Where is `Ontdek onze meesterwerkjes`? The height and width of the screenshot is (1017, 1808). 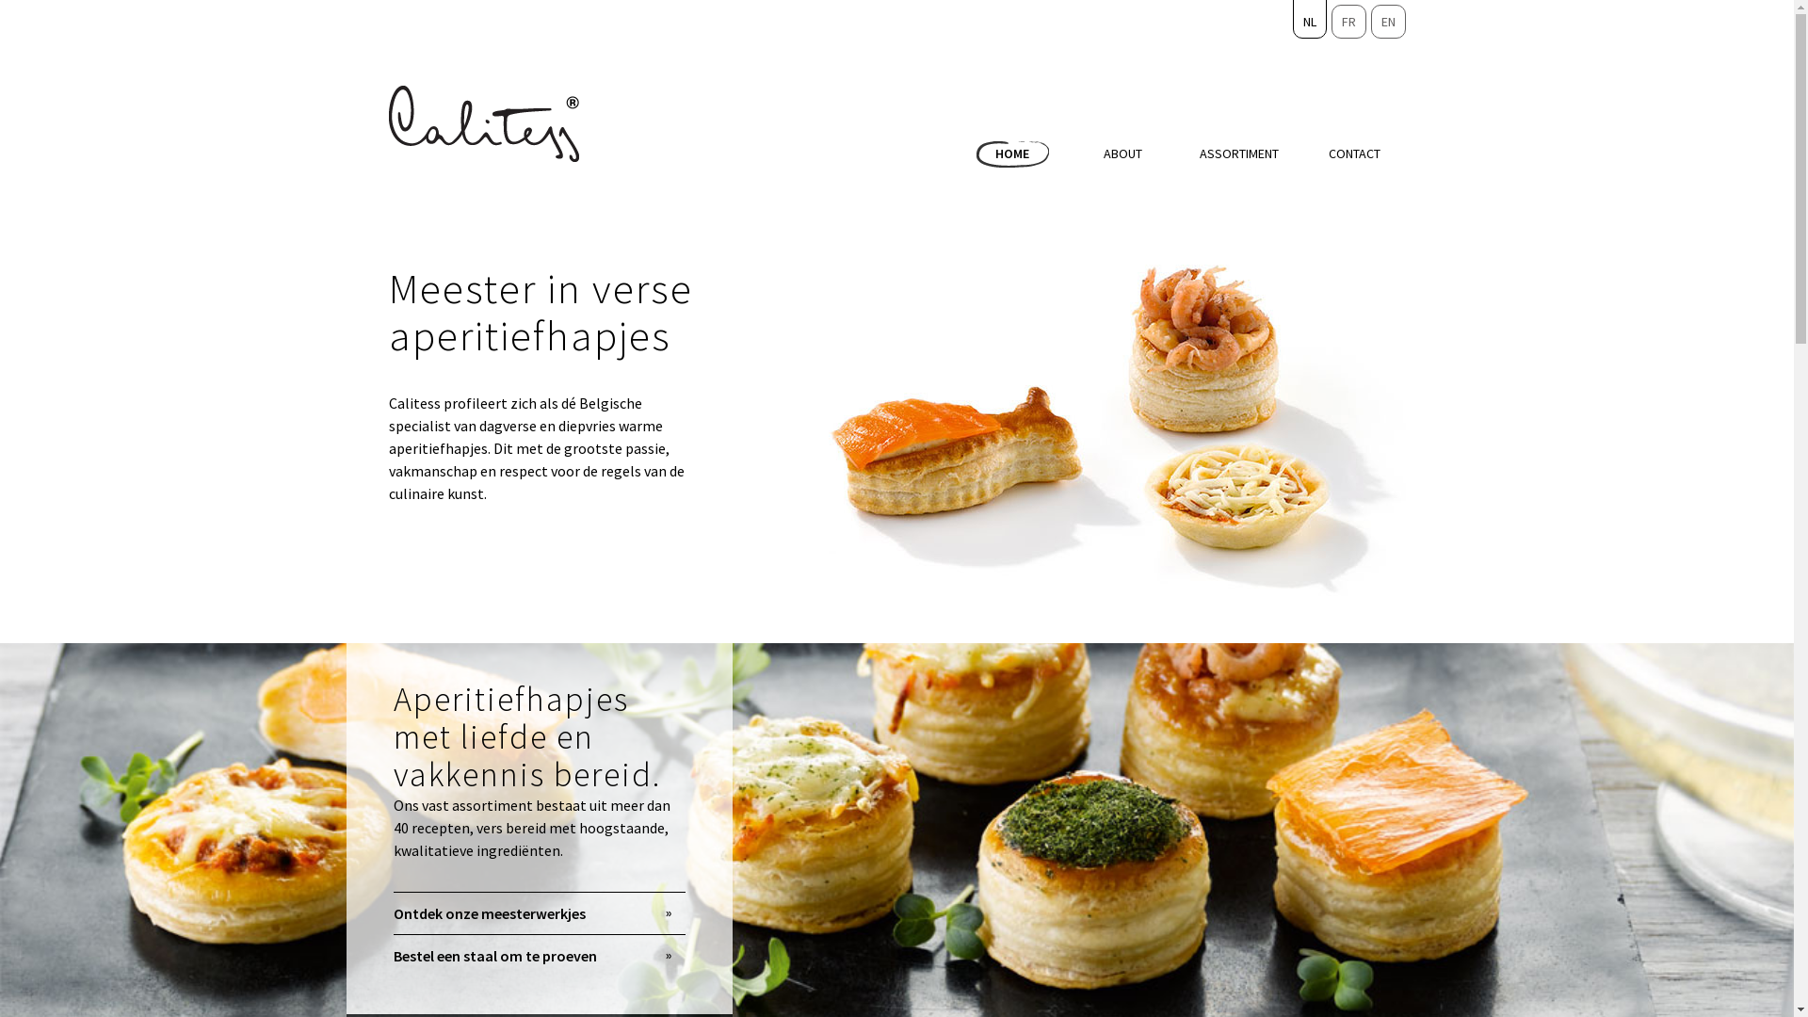 Ontdek onze meesterwerkjes is located at coordinates (540, 913).